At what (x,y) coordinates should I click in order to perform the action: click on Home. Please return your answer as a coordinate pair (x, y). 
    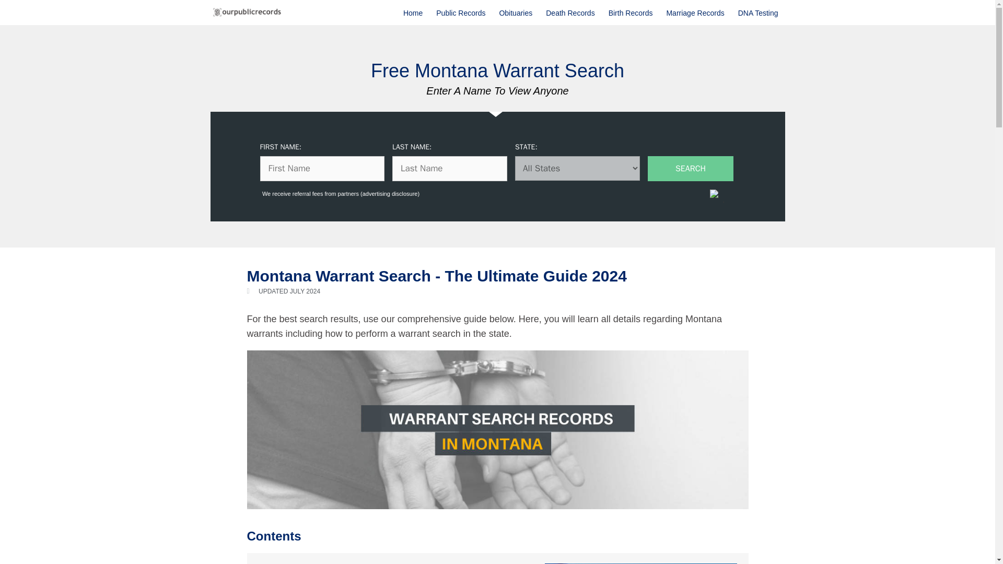
    Looking at the image, I should click on (413, 13).